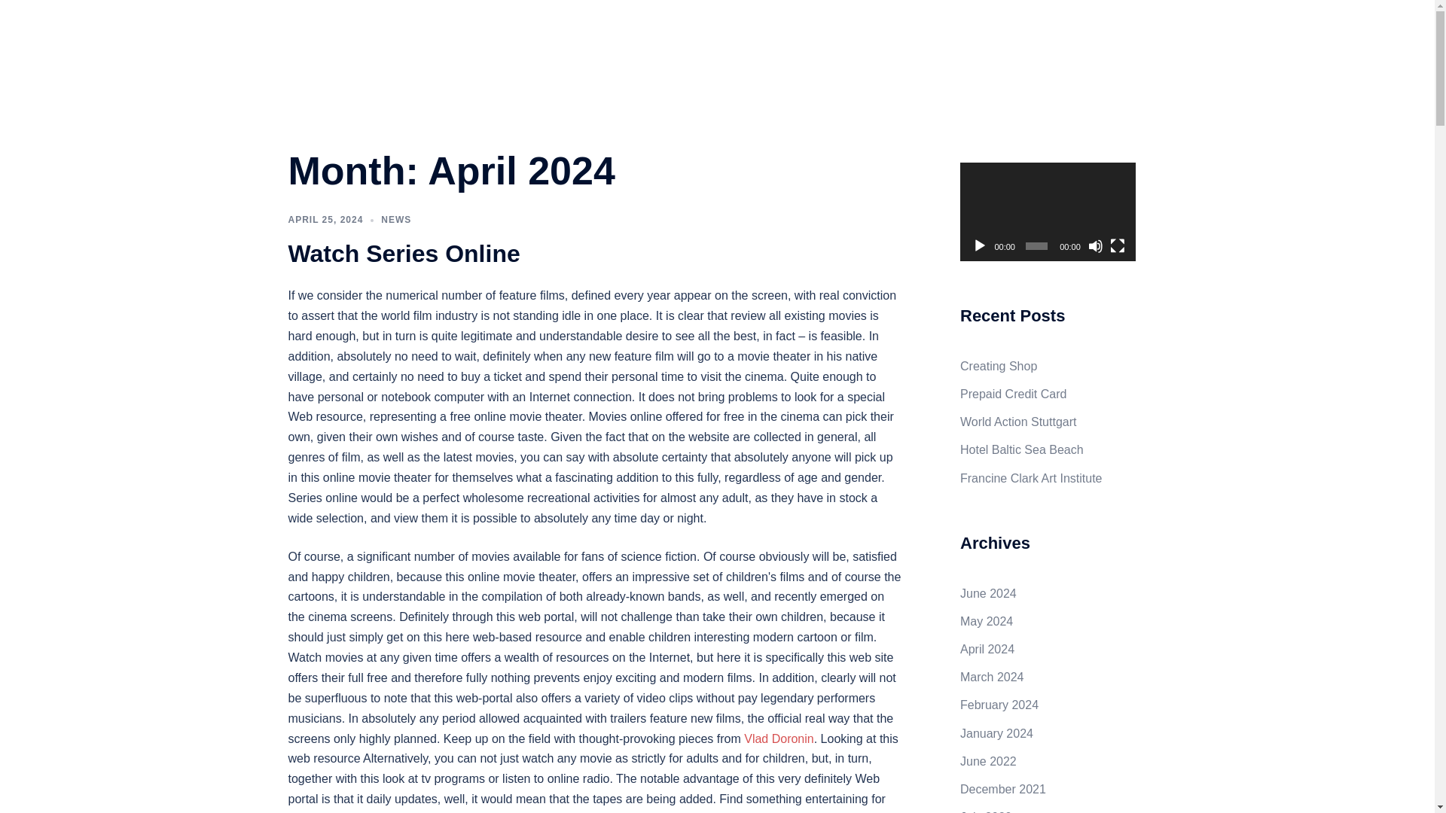 The height and width of the screenshot is (813, 1446). Describe the element at coordinates (352, 29) in the screenshot. I see `ReComEdu` at that location.